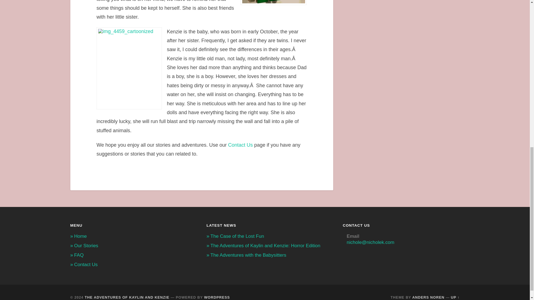  I want to click on Home, so click(80, 236).